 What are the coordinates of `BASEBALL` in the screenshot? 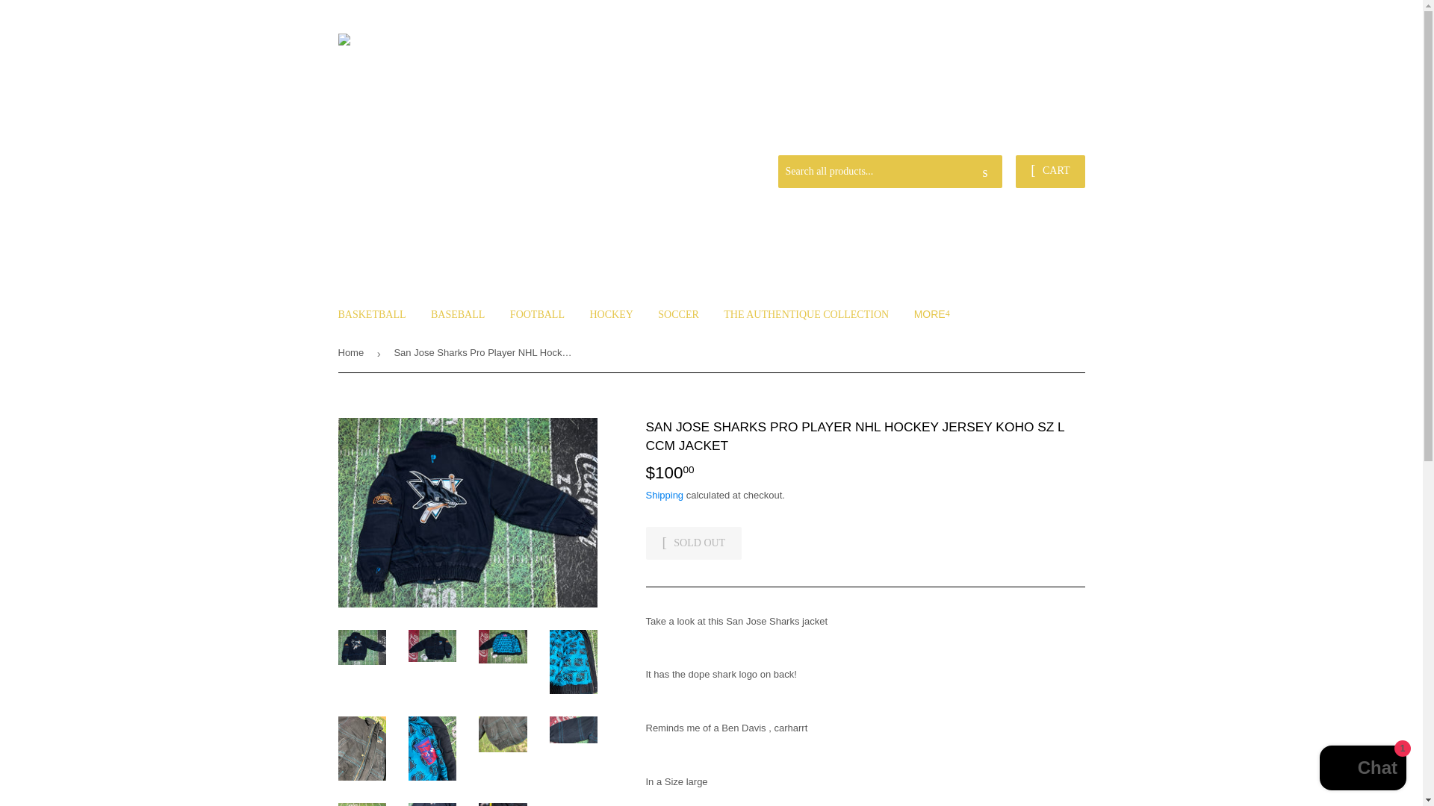 It's located at (458, 315).